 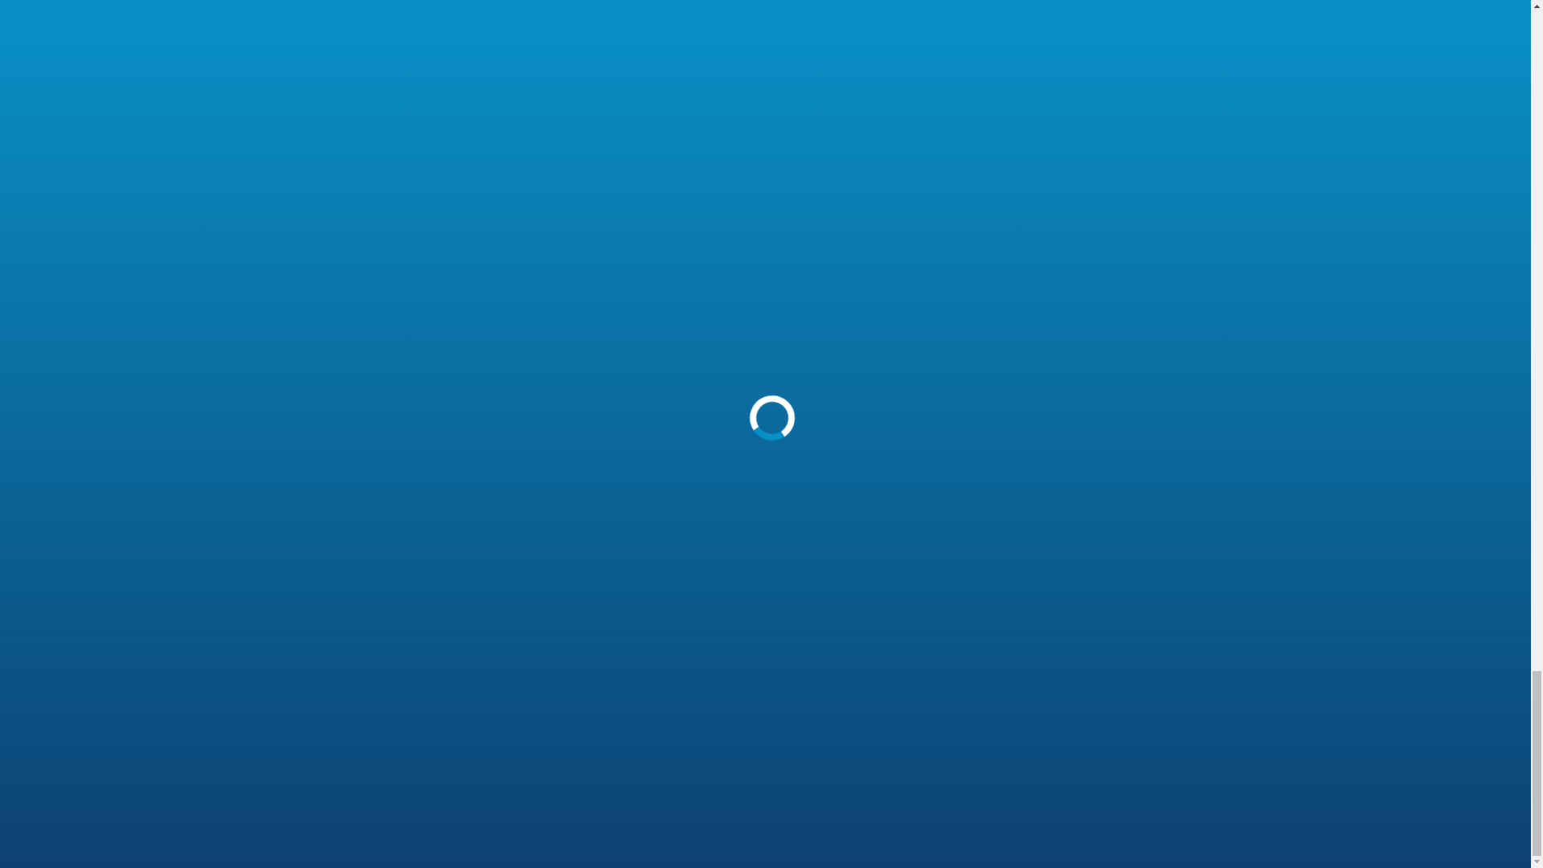 I want to click on LET'S DO IT!, so click(x=765, y=244).